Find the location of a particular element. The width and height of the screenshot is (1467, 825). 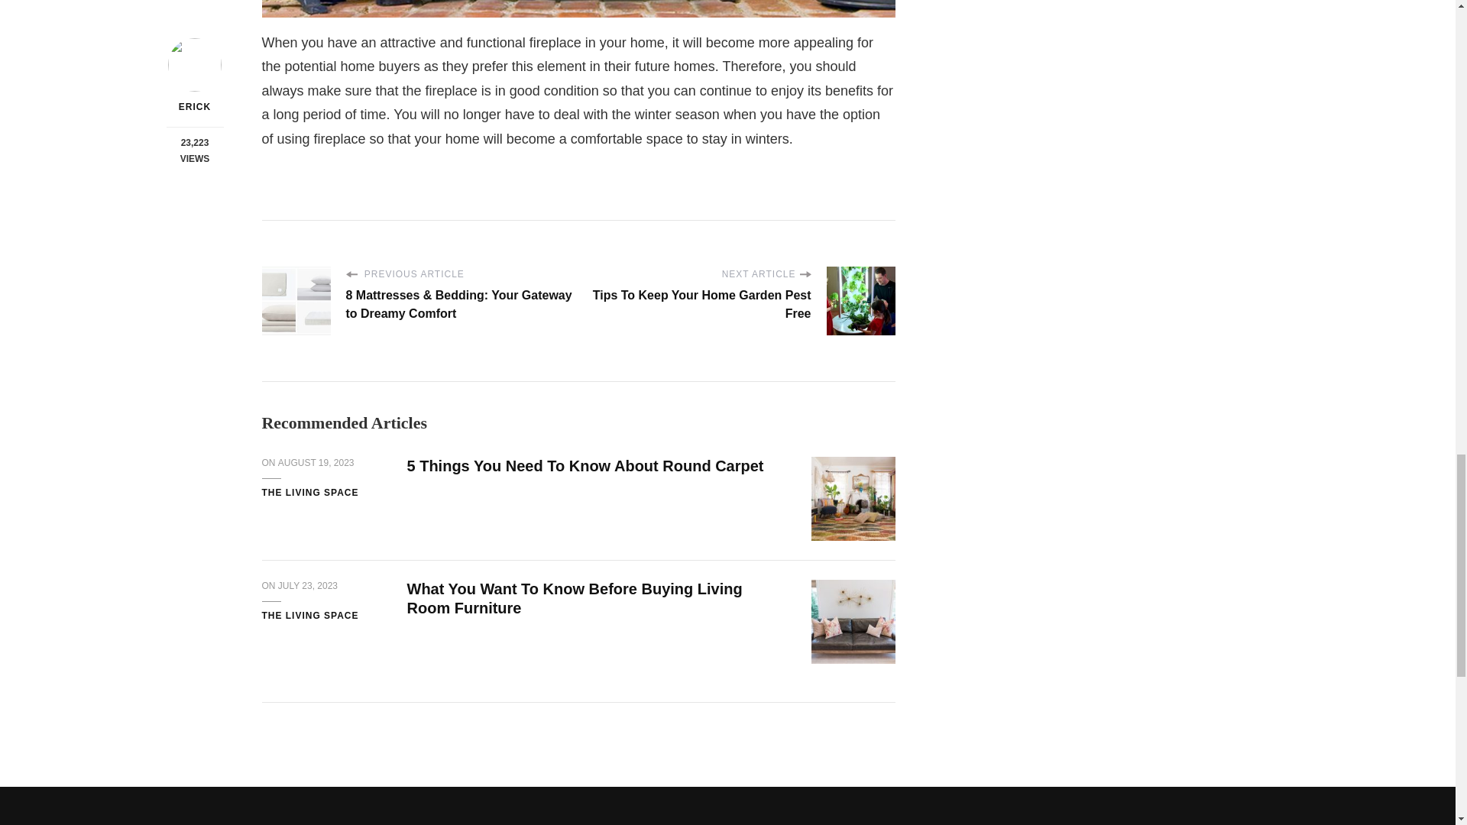

AUGUST 19, 2023 is located at coordinates (316, 463).